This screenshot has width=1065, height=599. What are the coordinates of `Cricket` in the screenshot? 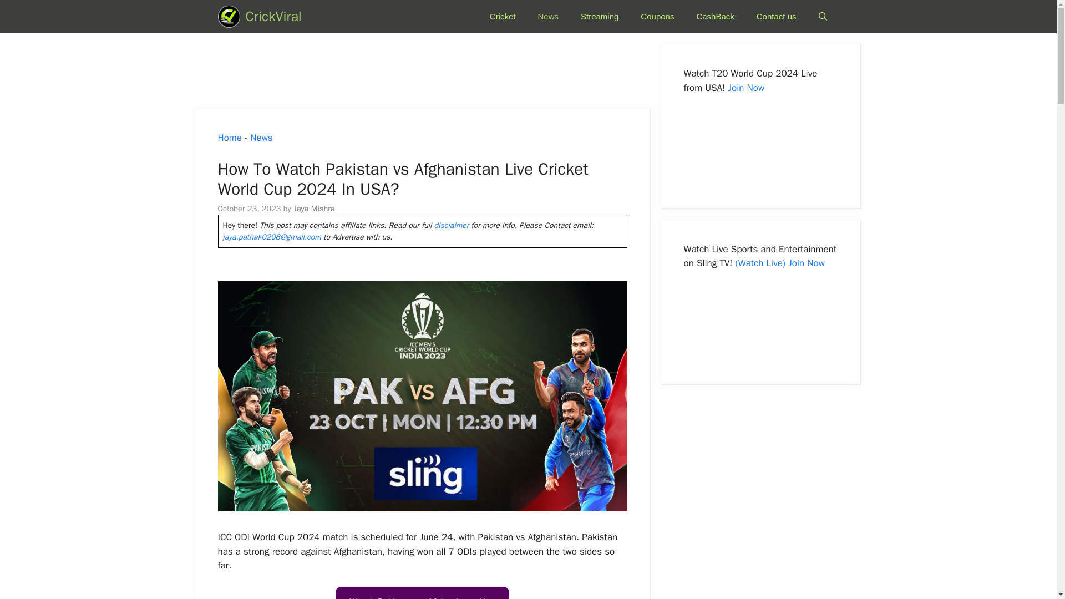 It's located at (503, 17).